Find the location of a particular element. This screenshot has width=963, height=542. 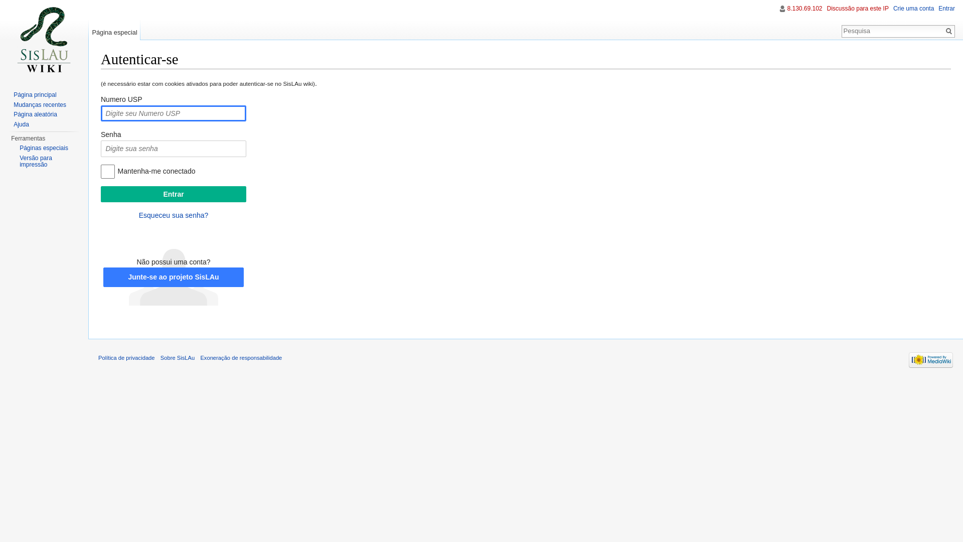

Sobre SisLAu is located at coordinates (178, 358).